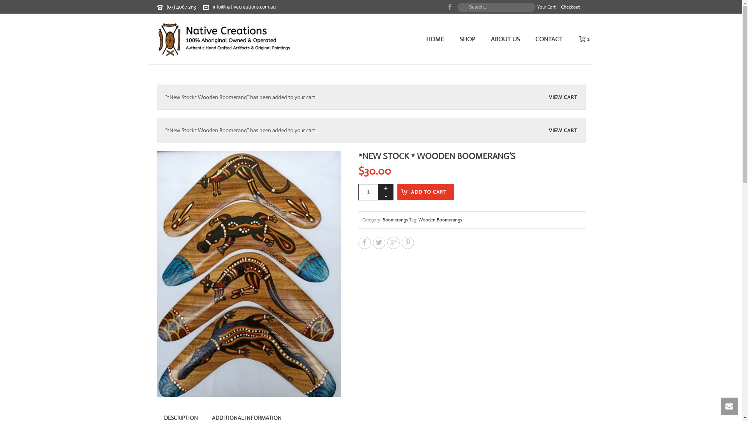 Image resolution: width=748 pixels, height=421 pixels. Describe the element at coordinates (505, 39) in the screenshot. I see `ABOUT US` at that location.